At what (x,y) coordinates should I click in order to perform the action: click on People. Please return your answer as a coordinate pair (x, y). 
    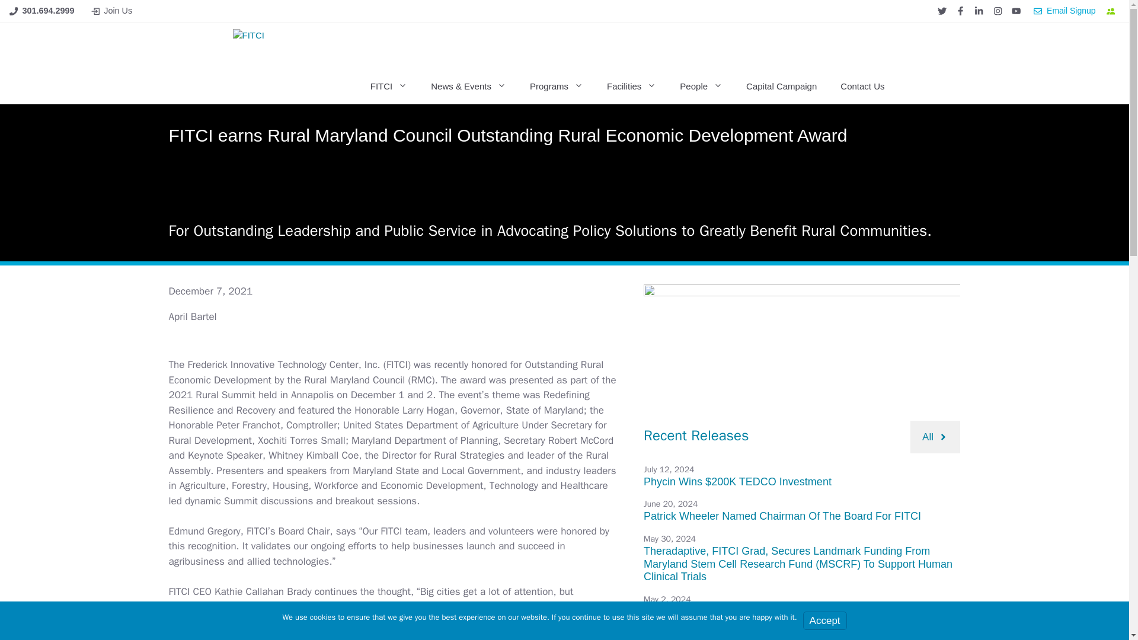
    Looking at the image, I should click on (701, 87).